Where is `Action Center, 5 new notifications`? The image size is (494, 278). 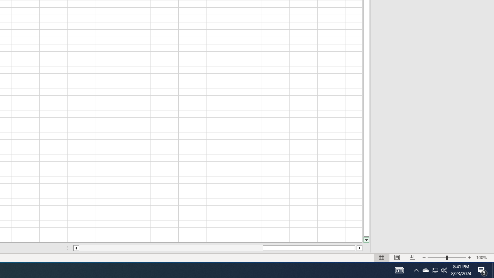
Action Center, 5 new notifications is located at coordinates (435, 270).